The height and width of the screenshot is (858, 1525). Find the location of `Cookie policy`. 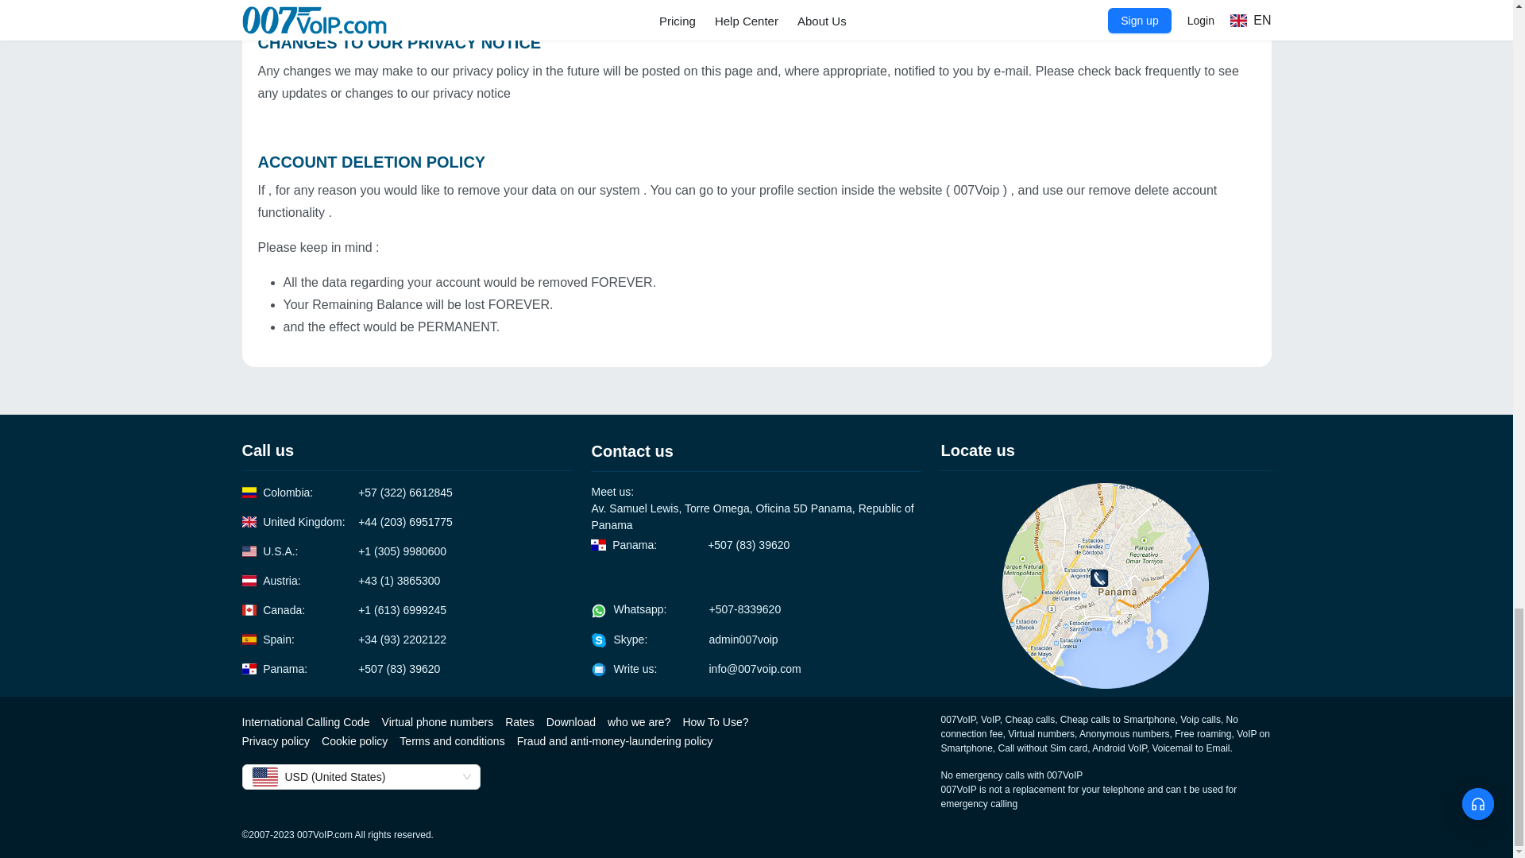

Cookie policy is located at coordinates (354, 740).